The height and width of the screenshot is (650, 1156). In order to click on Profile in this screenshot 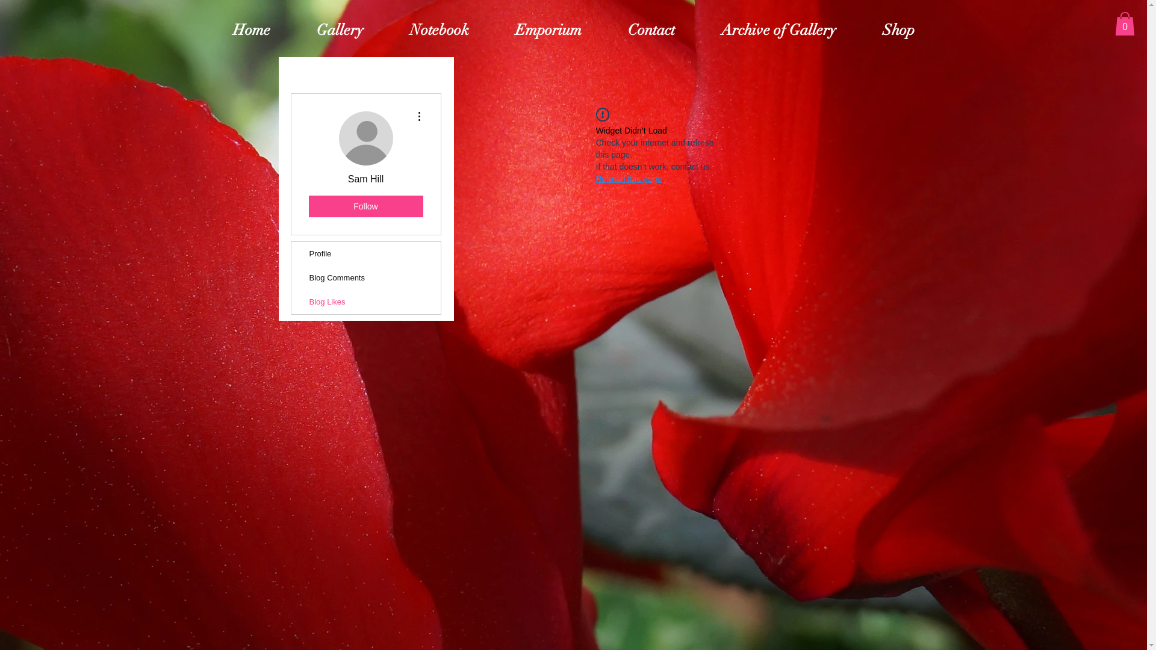, I will do `click(366, 254)`.